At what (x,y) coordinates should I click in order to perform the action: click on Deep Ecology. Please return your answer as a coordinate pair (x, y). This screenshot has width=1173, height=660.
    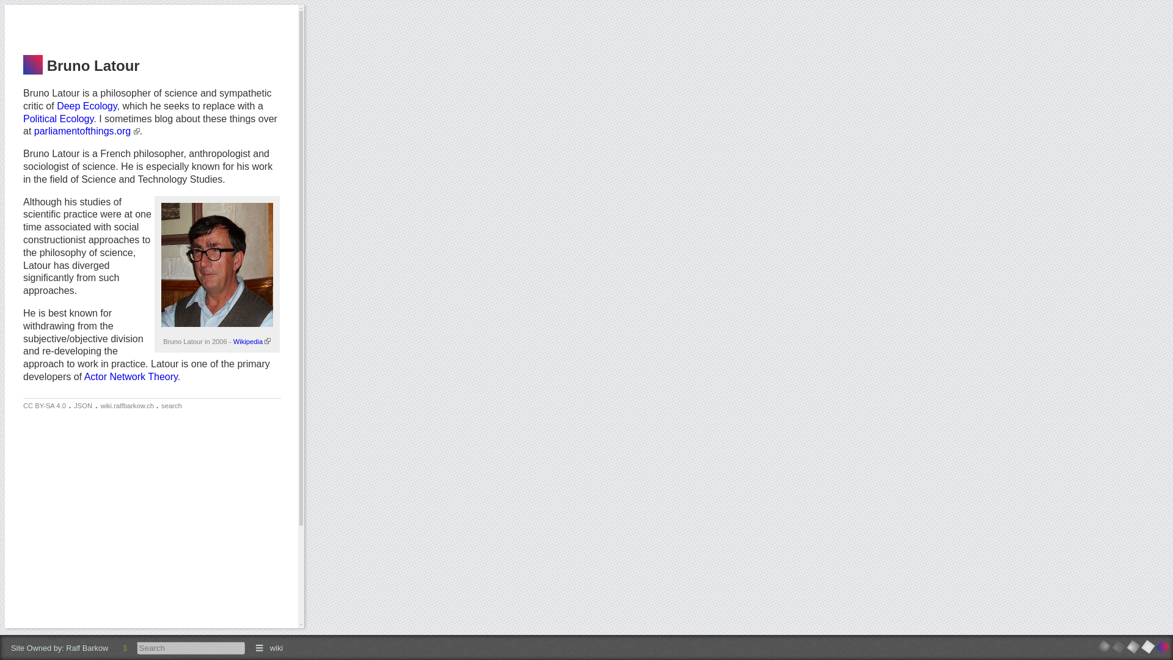
    Looking at the image, I should click on (86, 106).